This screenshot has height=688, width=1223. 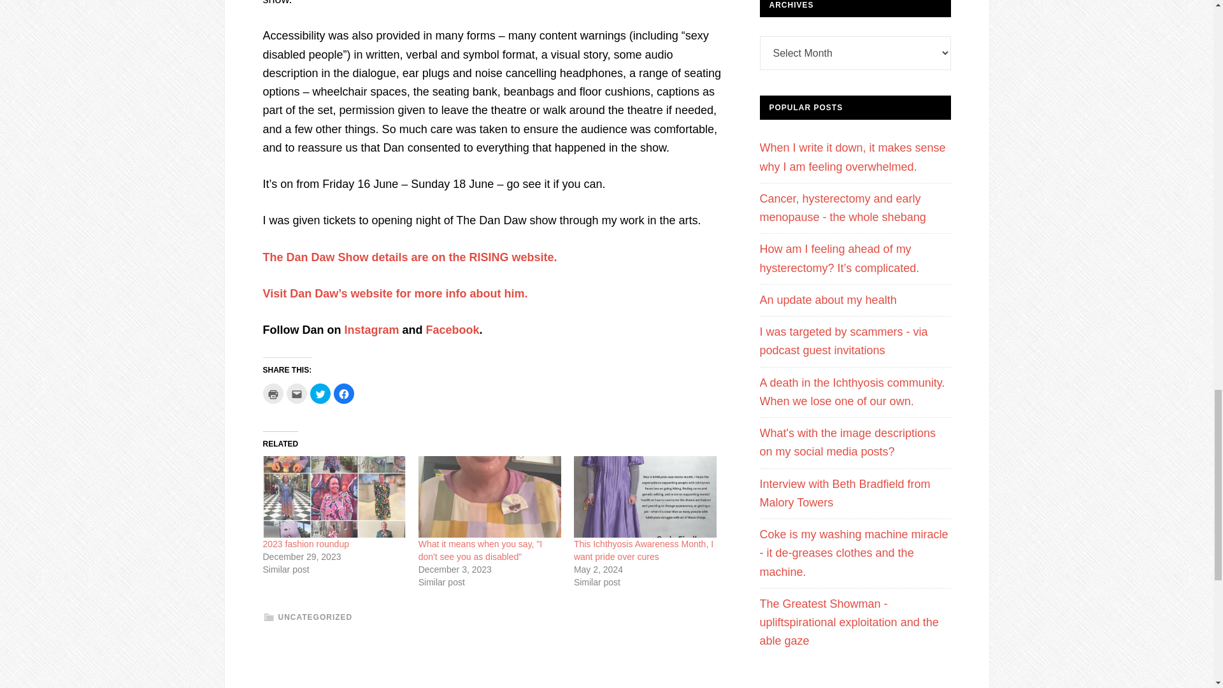 What do you see at coordinates (344, 393) in the screenshot?
I see `Click to share on Facebook` at bounding box center [344, 393].